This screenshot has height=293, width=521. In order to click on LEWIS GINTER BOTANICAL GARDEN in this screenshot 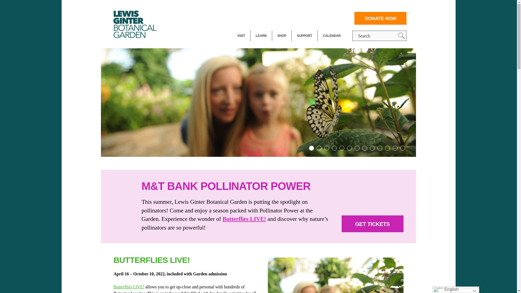, I will do `click(136, 24)`.